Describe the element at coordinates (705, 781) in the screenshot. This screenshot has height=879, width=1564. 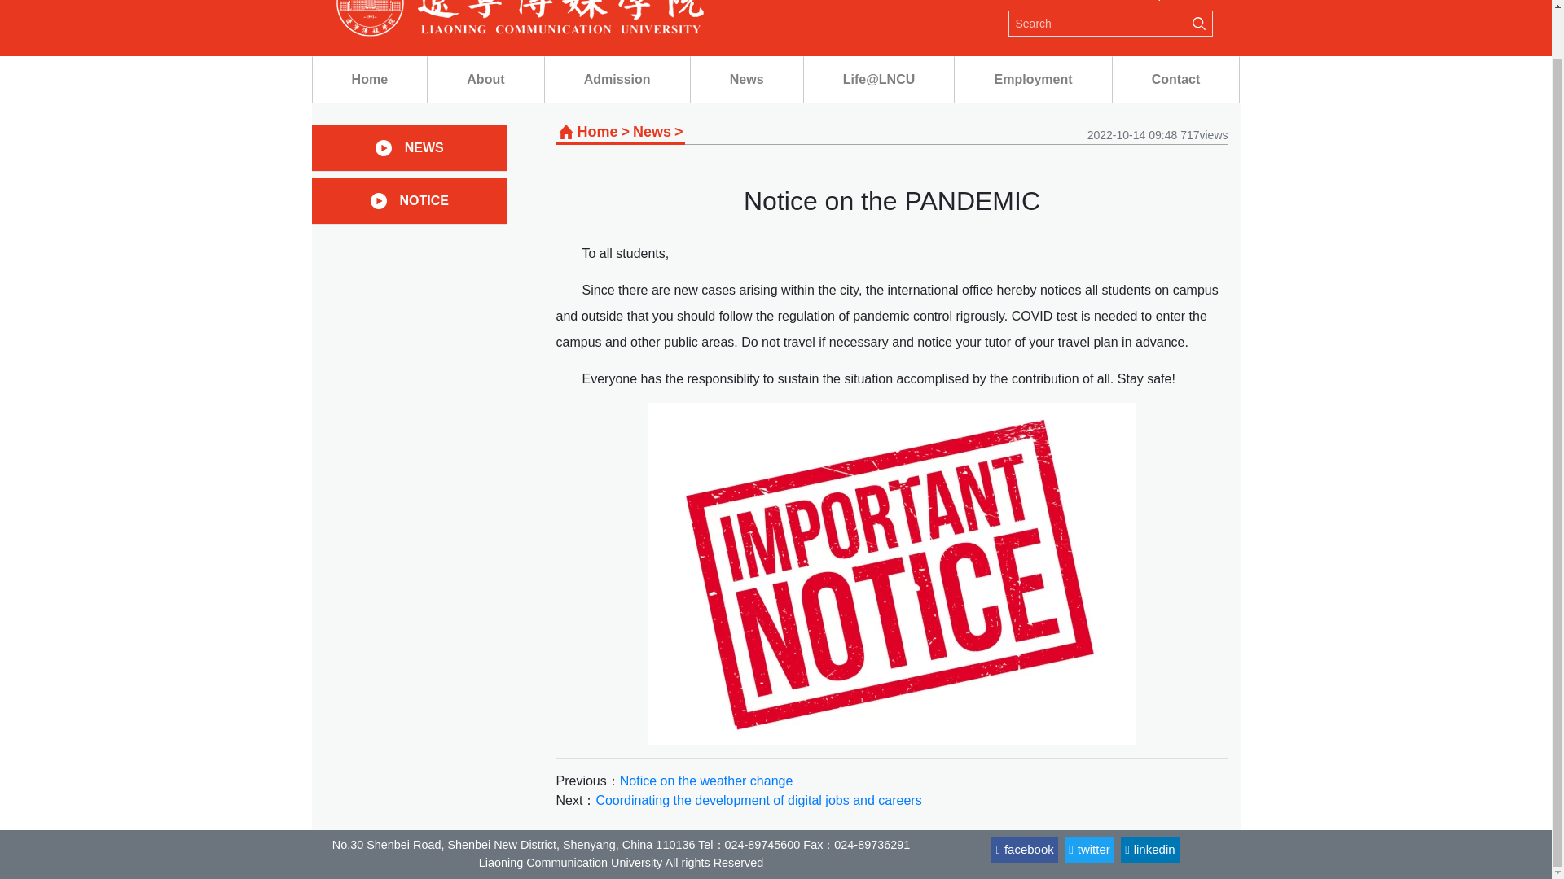
I see `Notice on the weather change` at that location.